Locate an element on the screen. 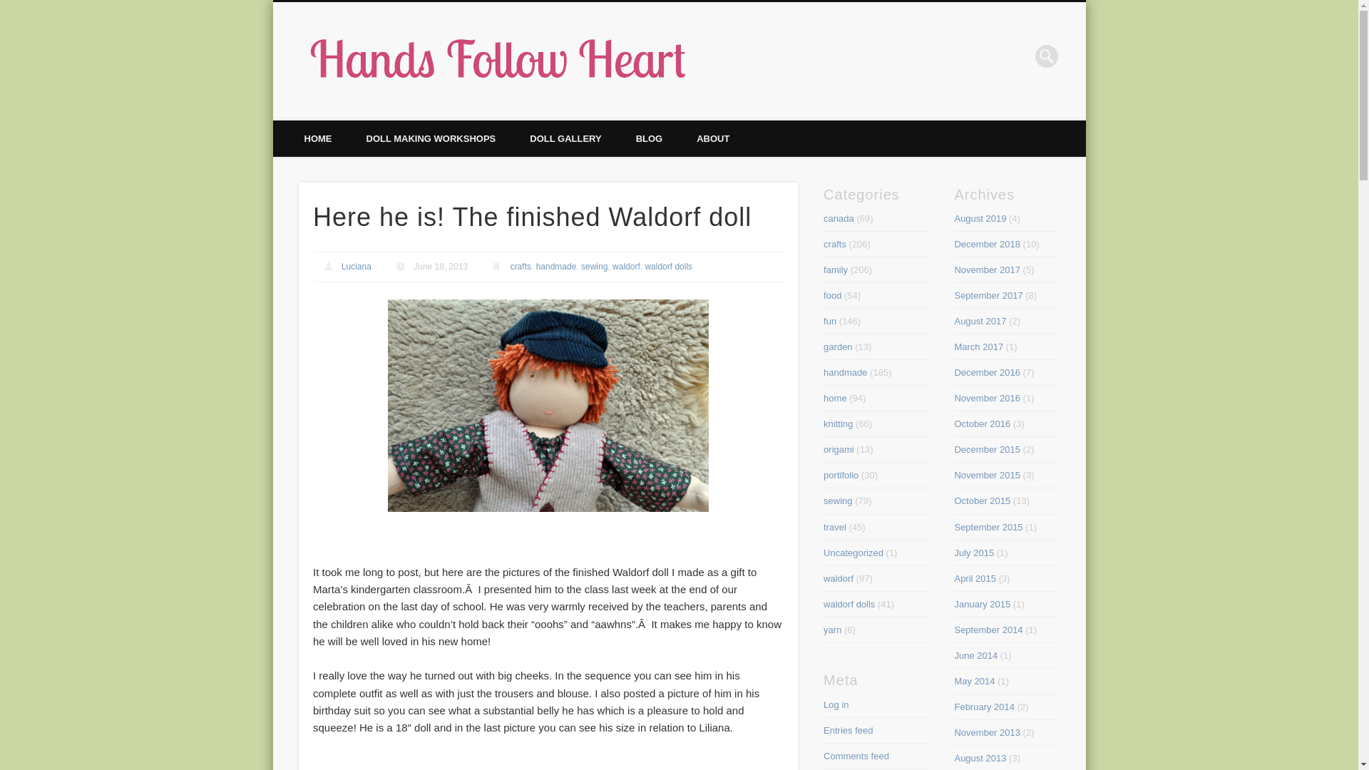 The width and height of the screenshot is (1369, 770). DOLL MAKING WORKSHOPS is located at coordinates (431, 138).